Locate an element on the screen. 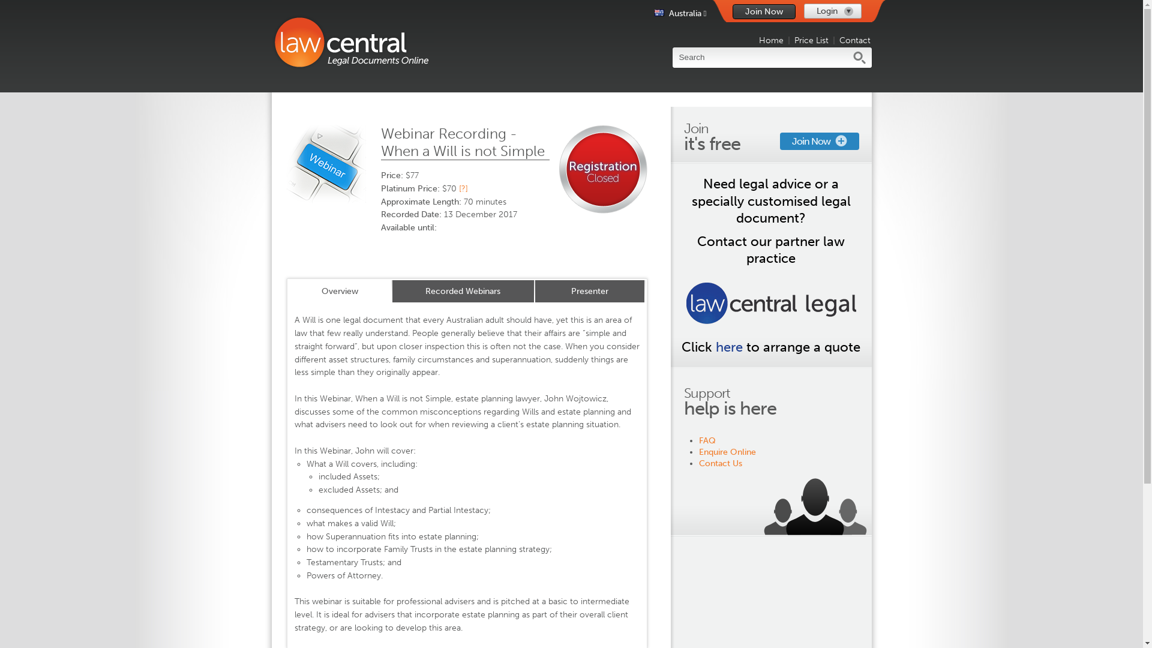 Image resolution: width=1152 pixels, height=648 pixels. Contact Us is located at coordinates (721, 463).